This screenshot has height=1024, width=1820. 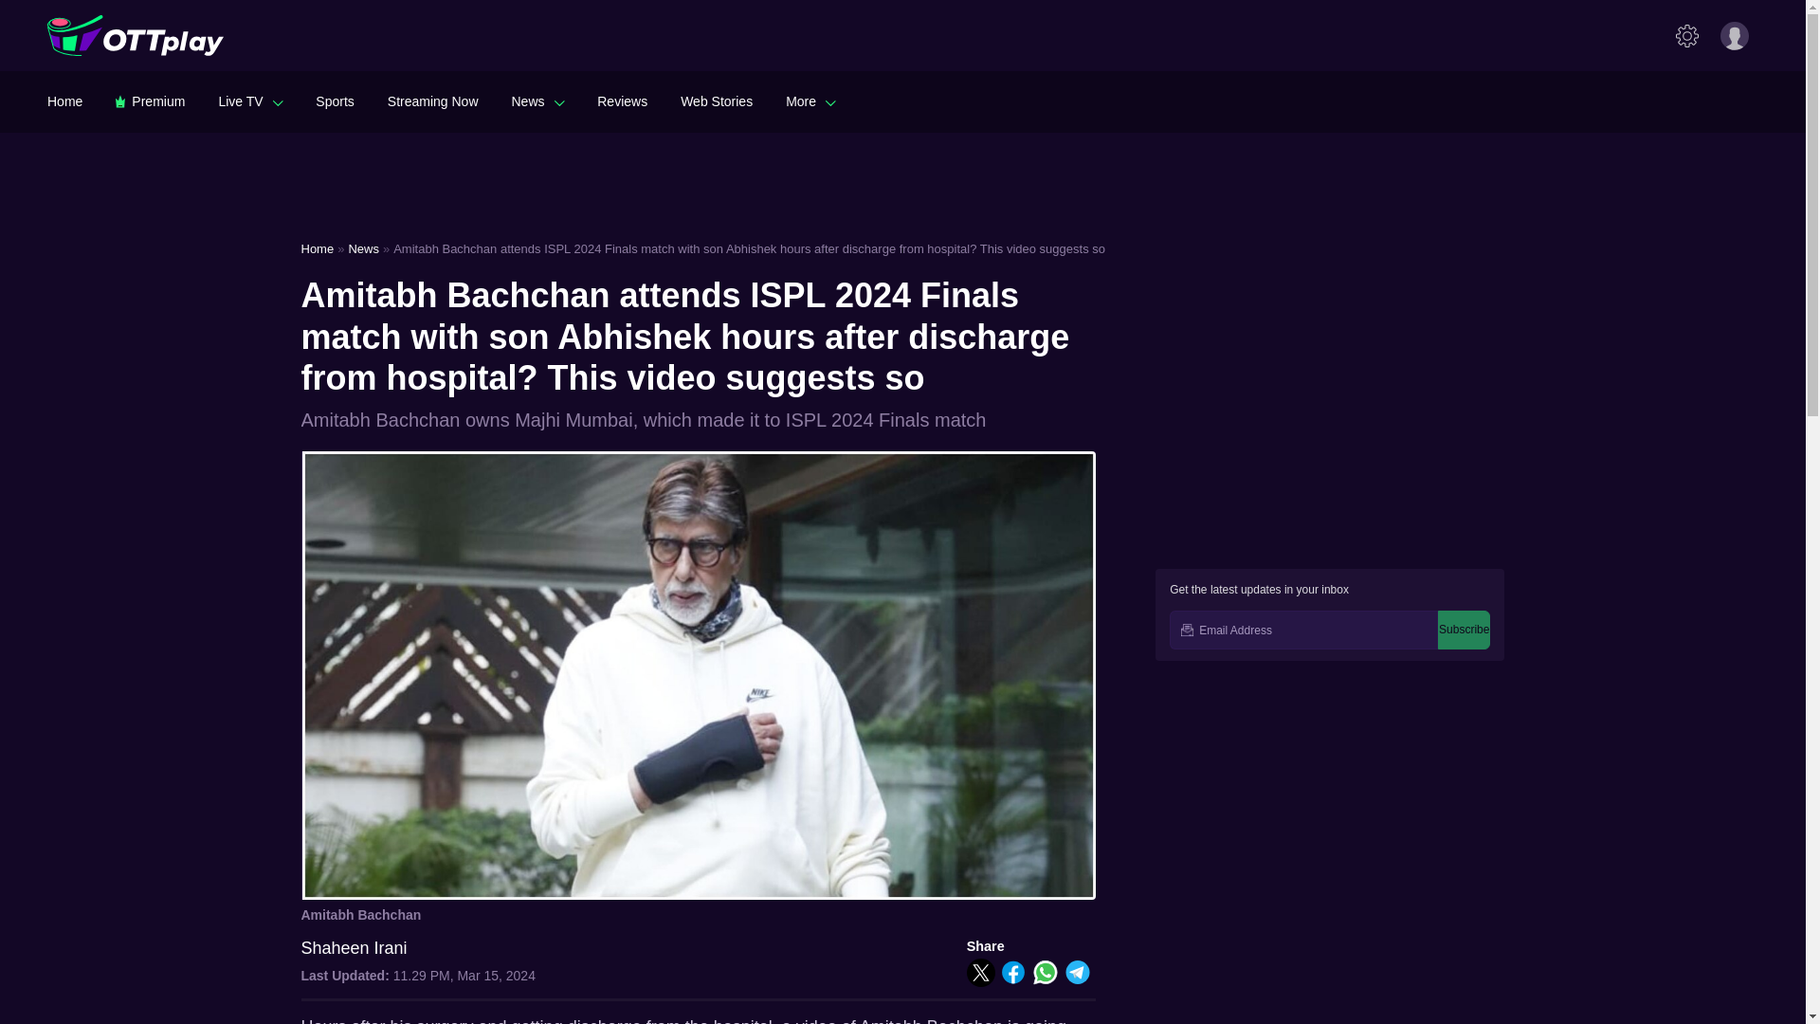 What do you see at coordinates (717, 101) in the screenshot?
I see `Web Stories` at bounding box center [717, 101].